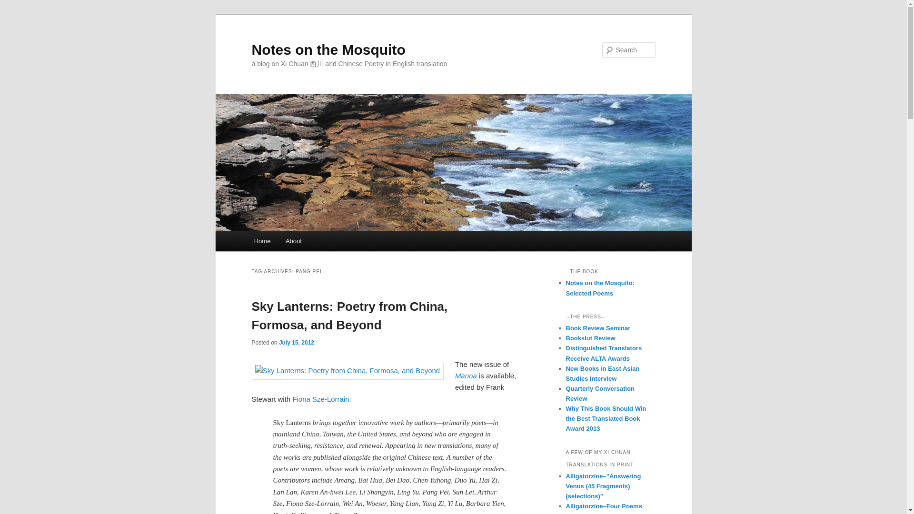 The width and height of the screenshot is (914, 514). Describe the element at coordinates (293, 241) in the screenshot. I see `About` at that location.